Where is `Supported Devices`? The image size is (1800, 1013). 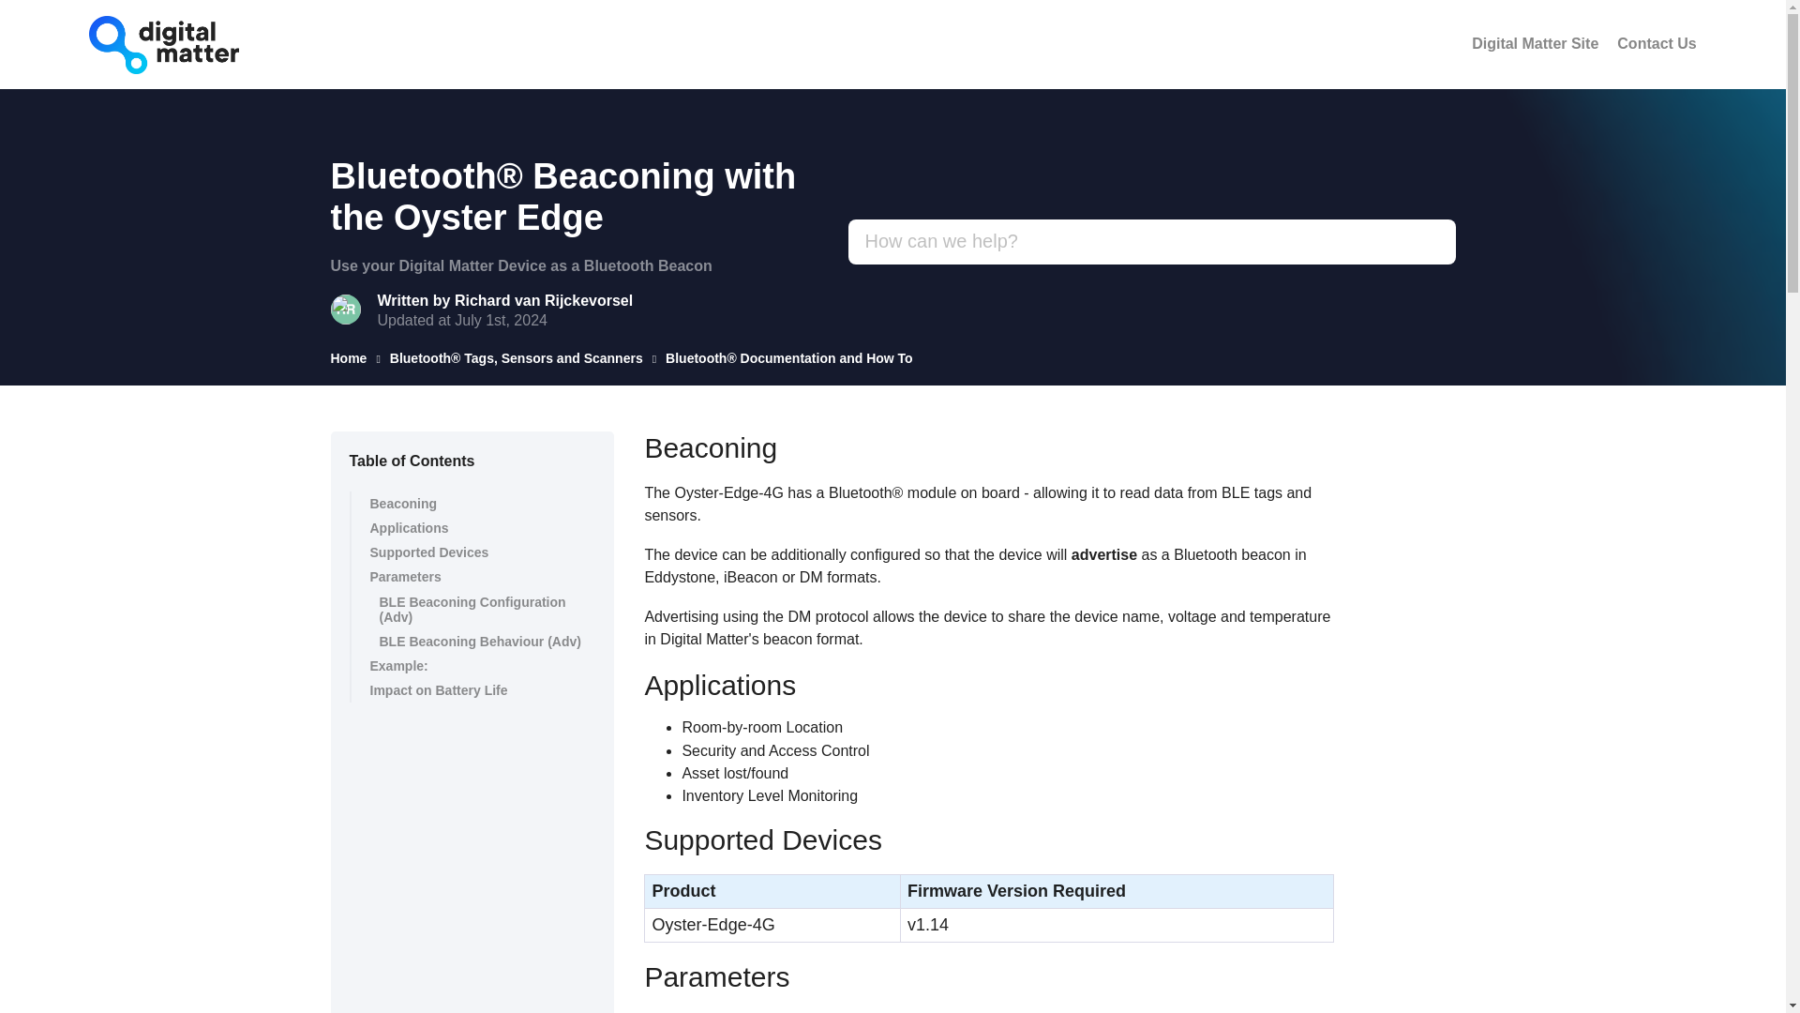
Supported Devices is located at coordinates (472, 552).